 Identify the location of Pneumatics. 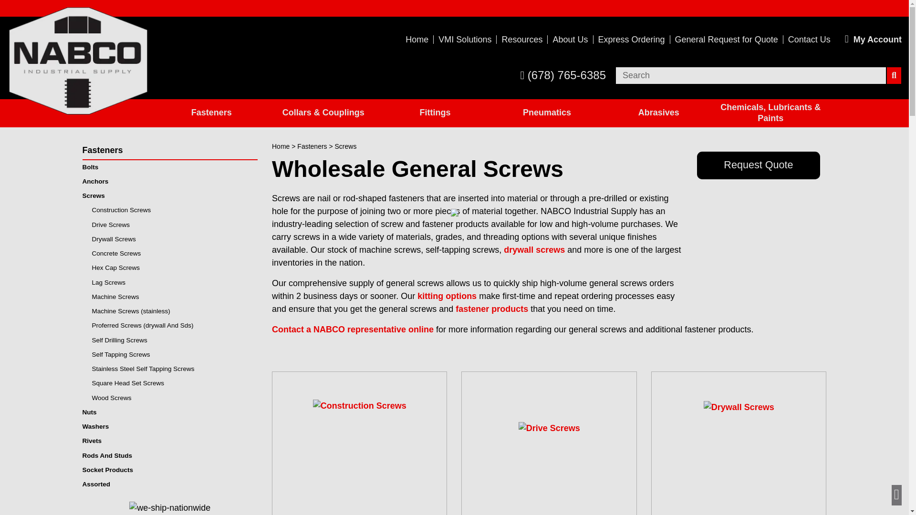
(547, 113).